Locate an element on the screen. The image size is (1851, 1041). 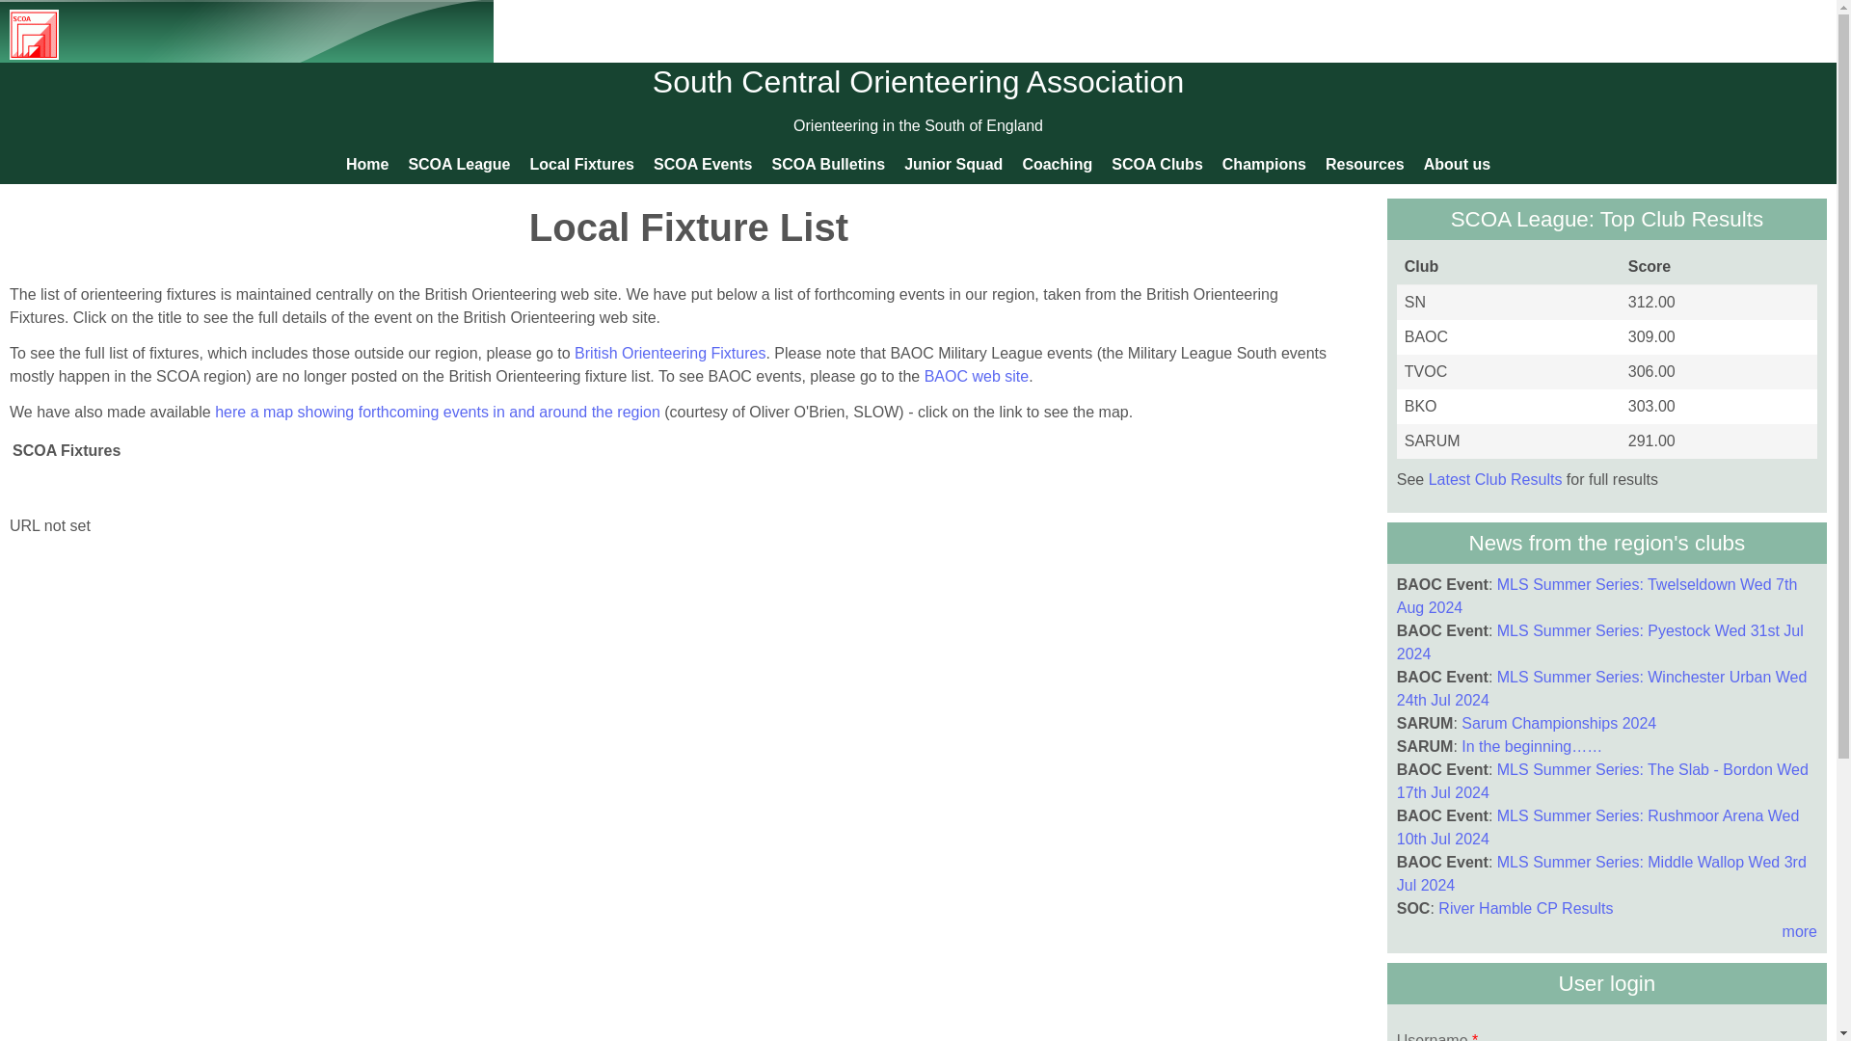
British Orienteering Fixtures is located at coordinates (669, 353).